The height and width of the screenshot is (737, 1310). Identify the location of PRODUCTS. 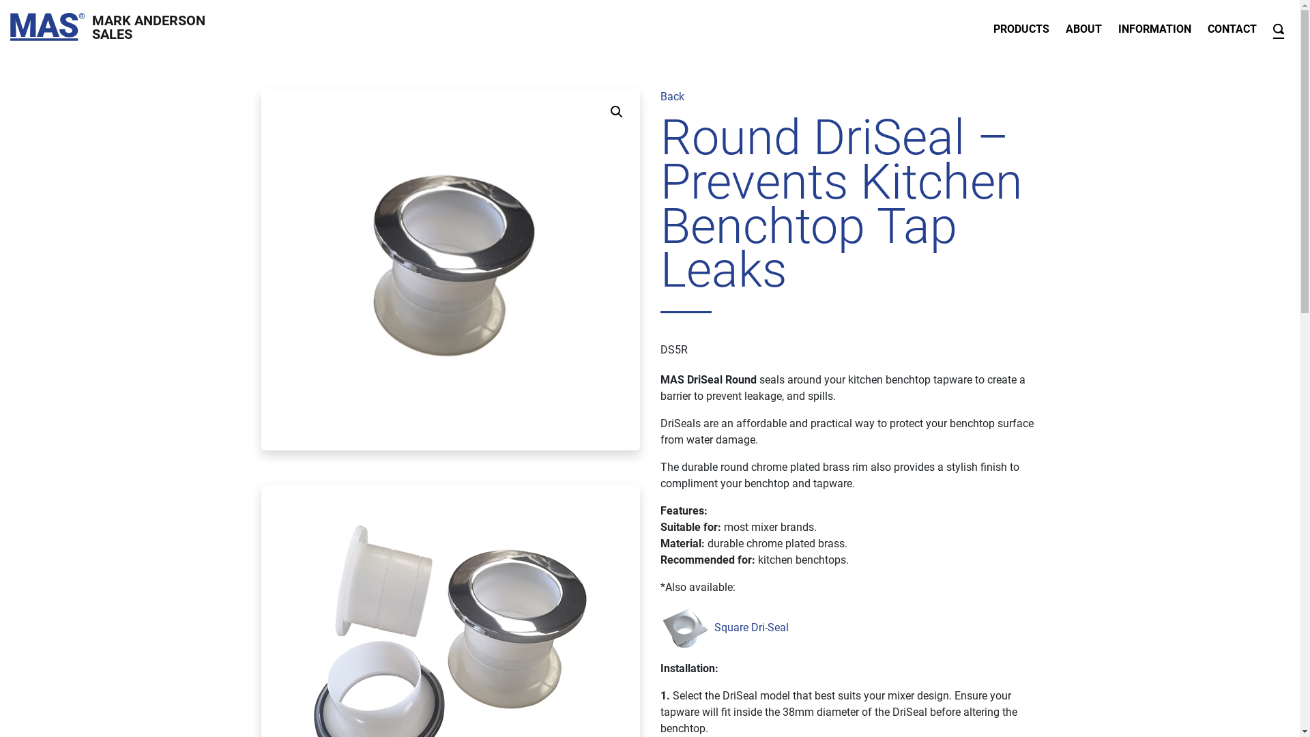
(1021, 27).